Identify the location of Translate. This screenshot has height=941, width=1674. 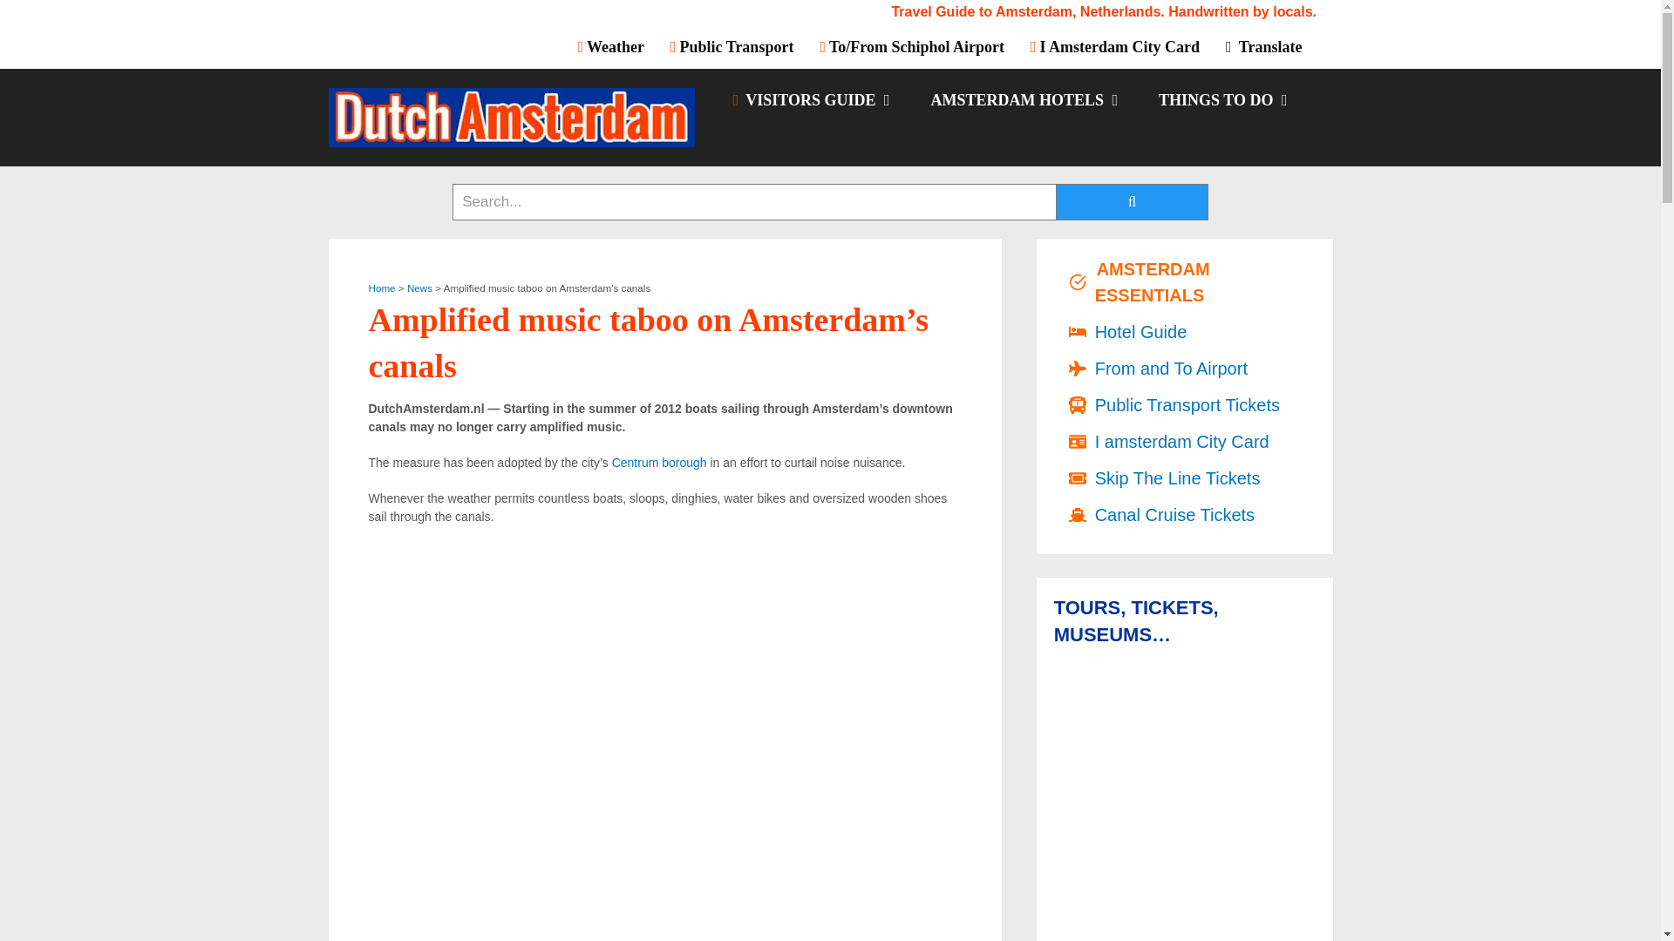
(1262, 46).